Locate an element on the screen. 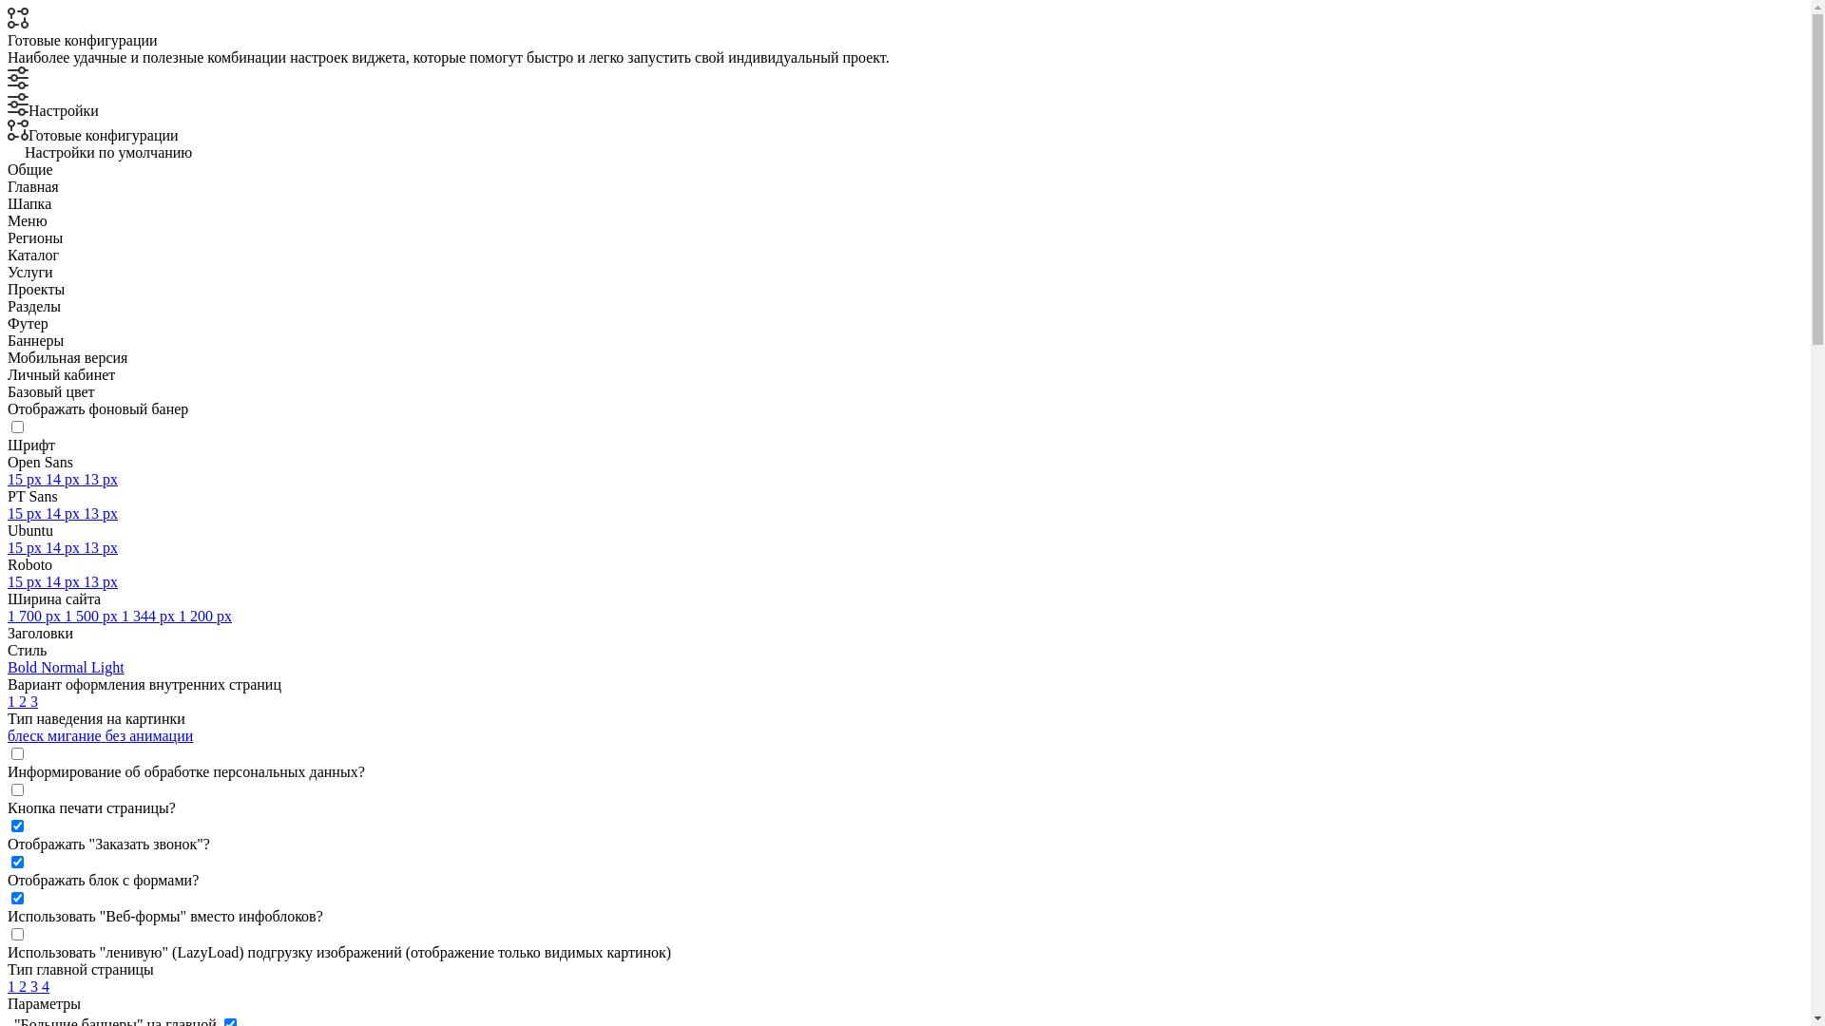 This screenshot has width=1825, height=1026. 15 px is located at coordinates (27, 513).